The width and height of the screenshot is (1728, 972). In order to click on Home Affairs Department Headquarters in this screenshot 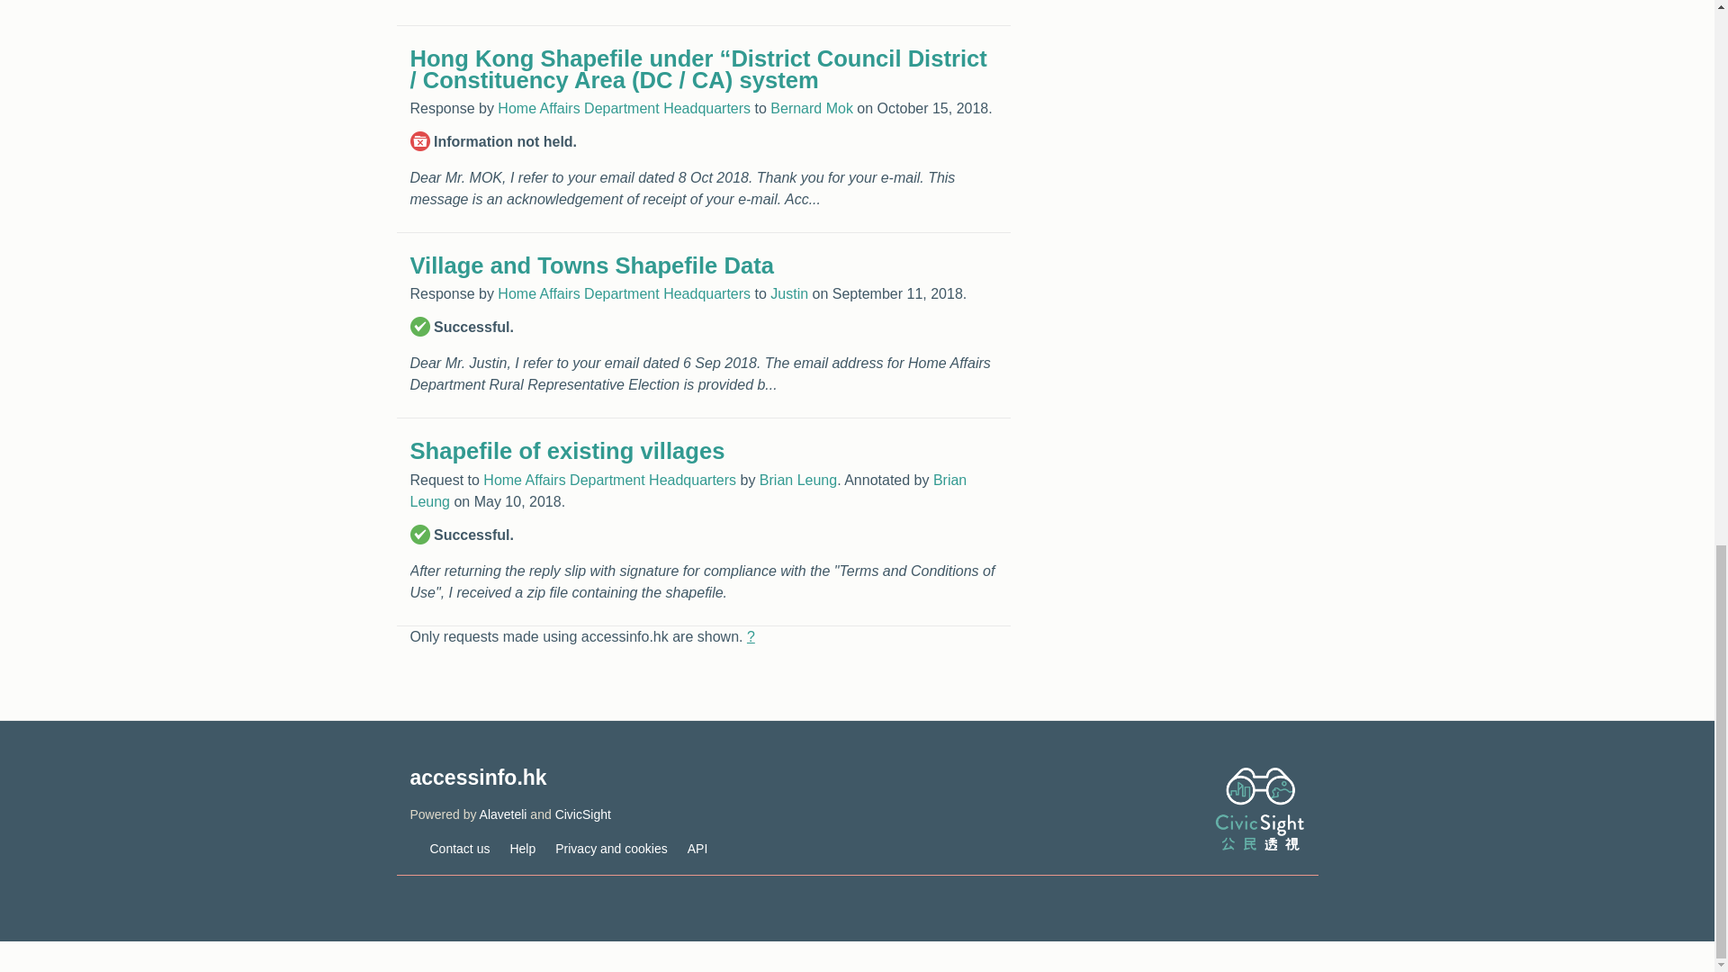, I will do `click(609, 480)`.